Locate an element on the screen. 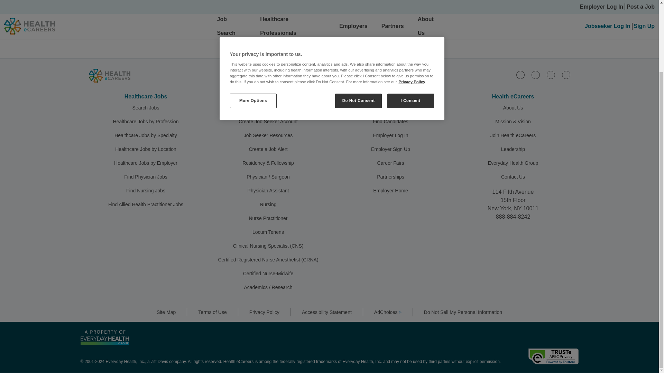 The height and width of the screenshot is (373, 664). linkedin is located at coordinates (520, 75).